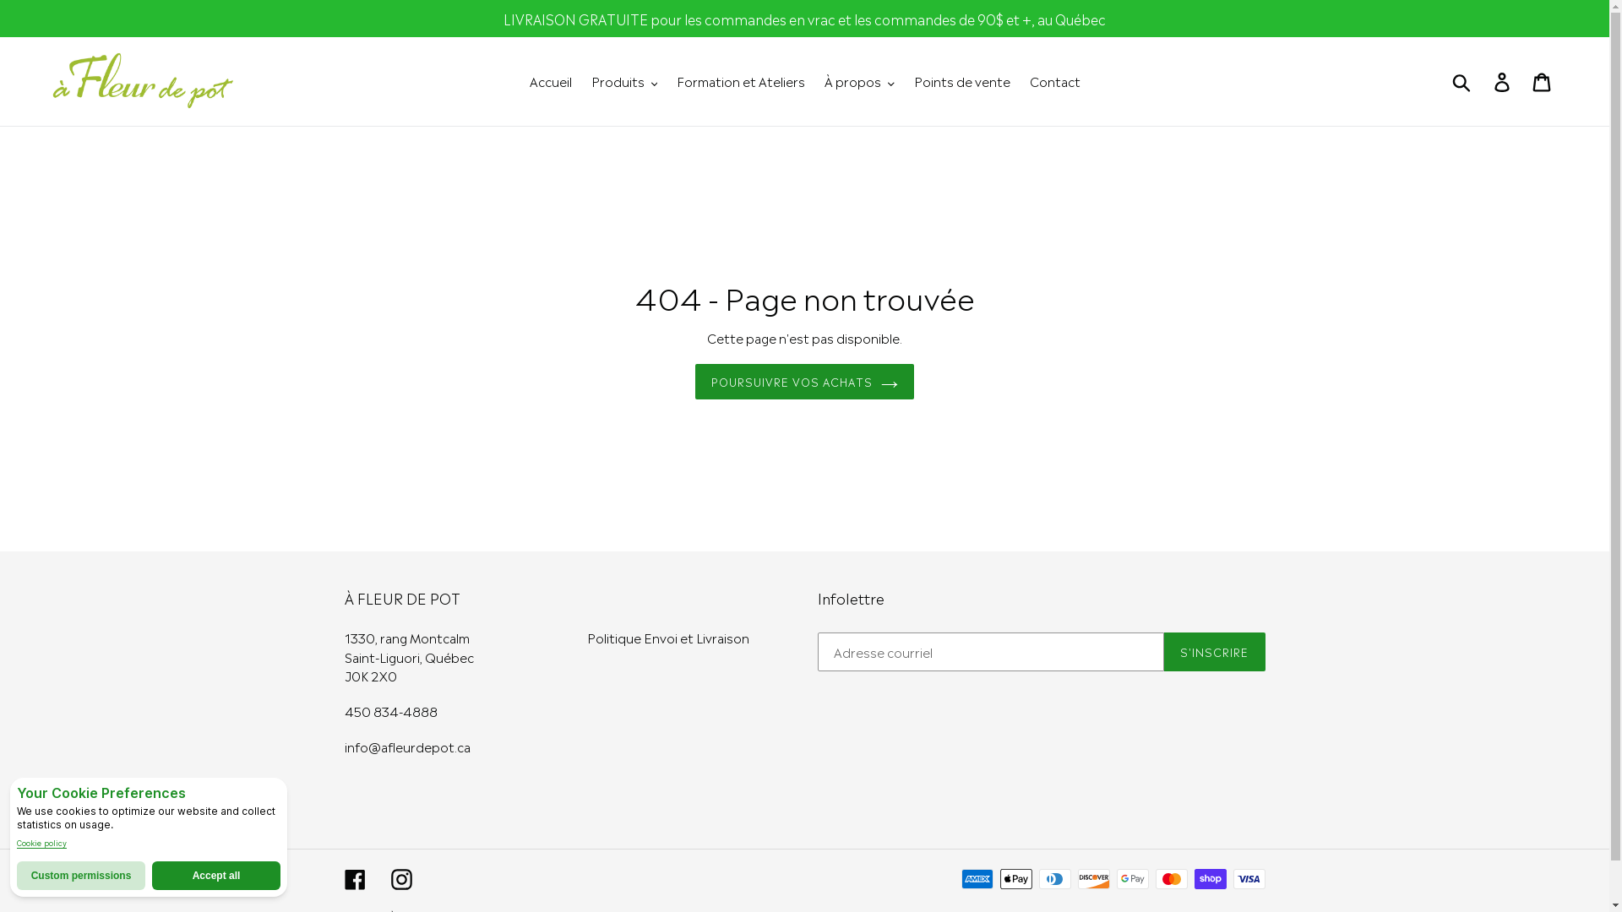  What do you see at coordinates (1054, 81) in the screenshot?
I see `Contact` at bounding box center [1054, 81].